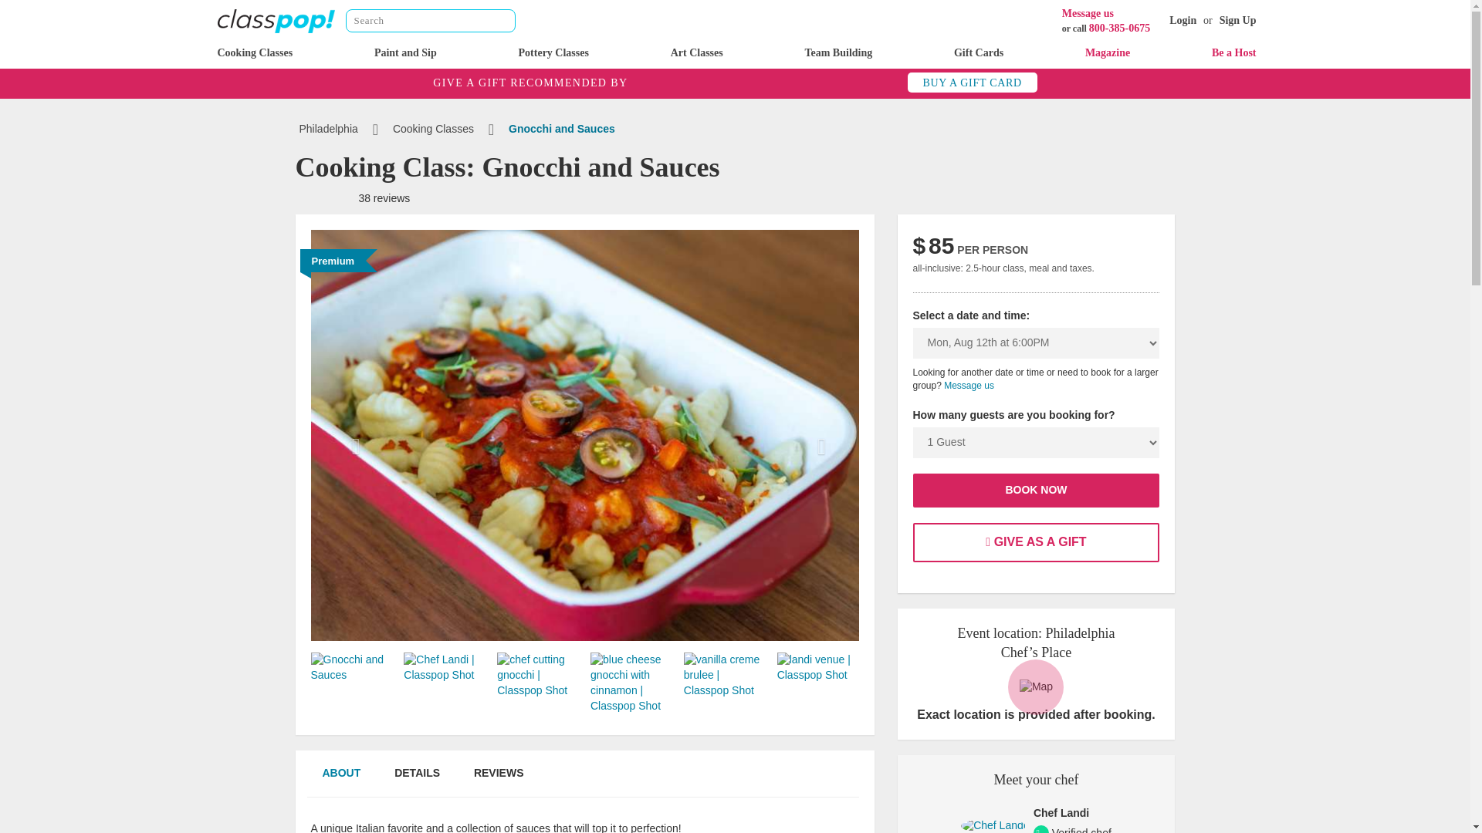 This screenshot has width=1482, height=833. What do you see at coordinates (1119, 28) in the screenshot?
I see `800-385-0675` at bounding box center [1119, 28].